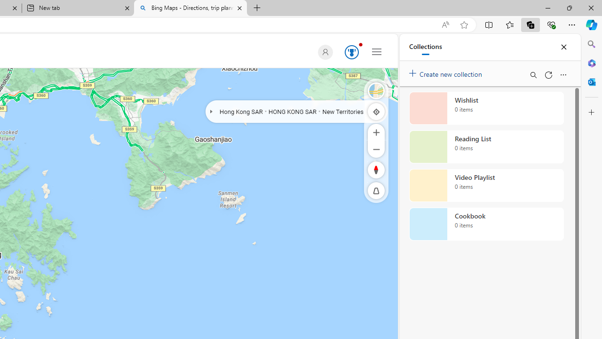 This screenshot has height=339, width=602. I want to click on Video Playlist collection, 0 items, so click(486, 186).